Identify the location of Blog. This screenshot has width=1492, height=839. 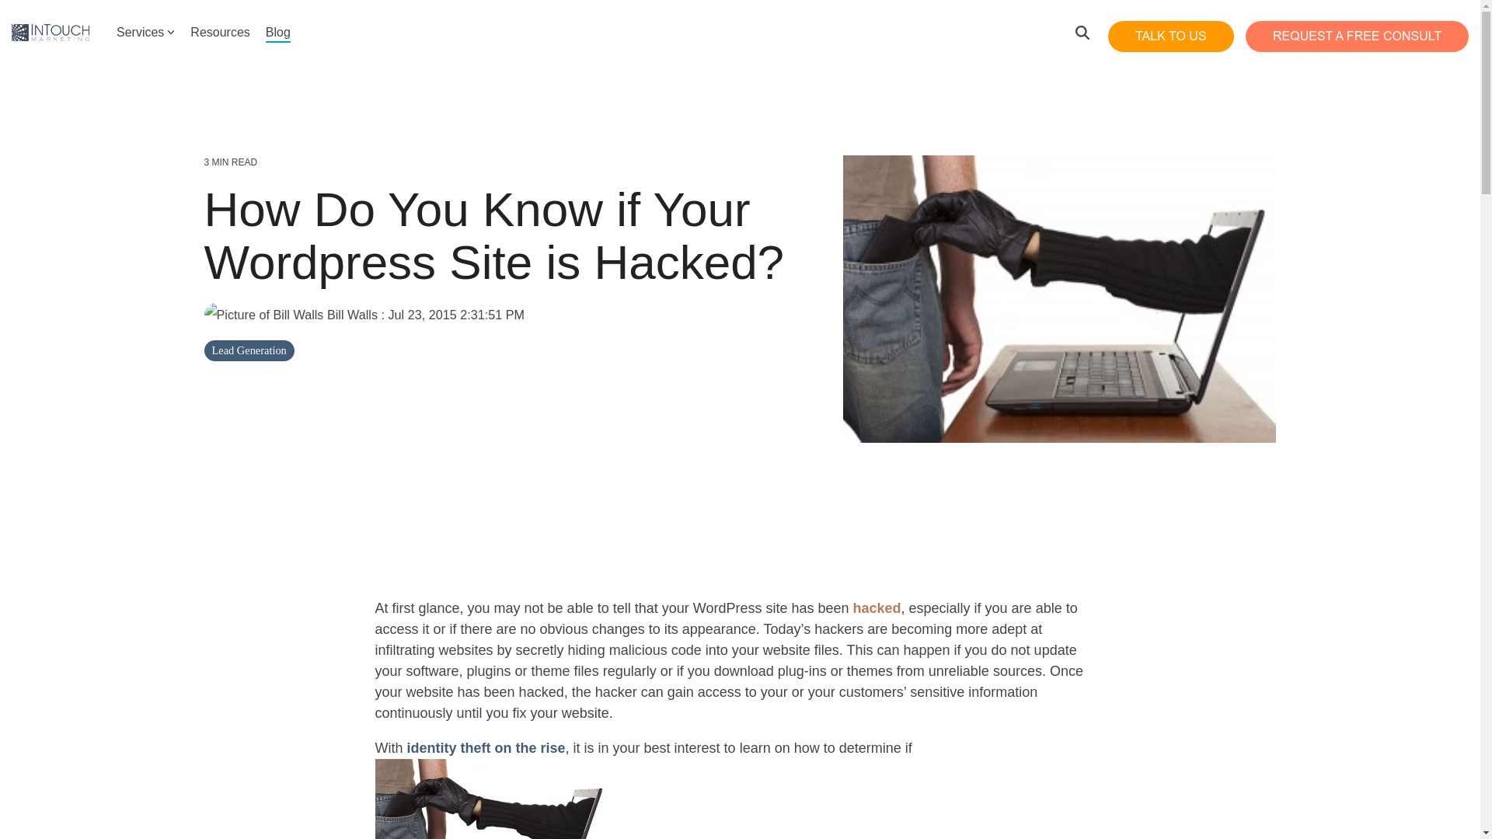
(278, 33).